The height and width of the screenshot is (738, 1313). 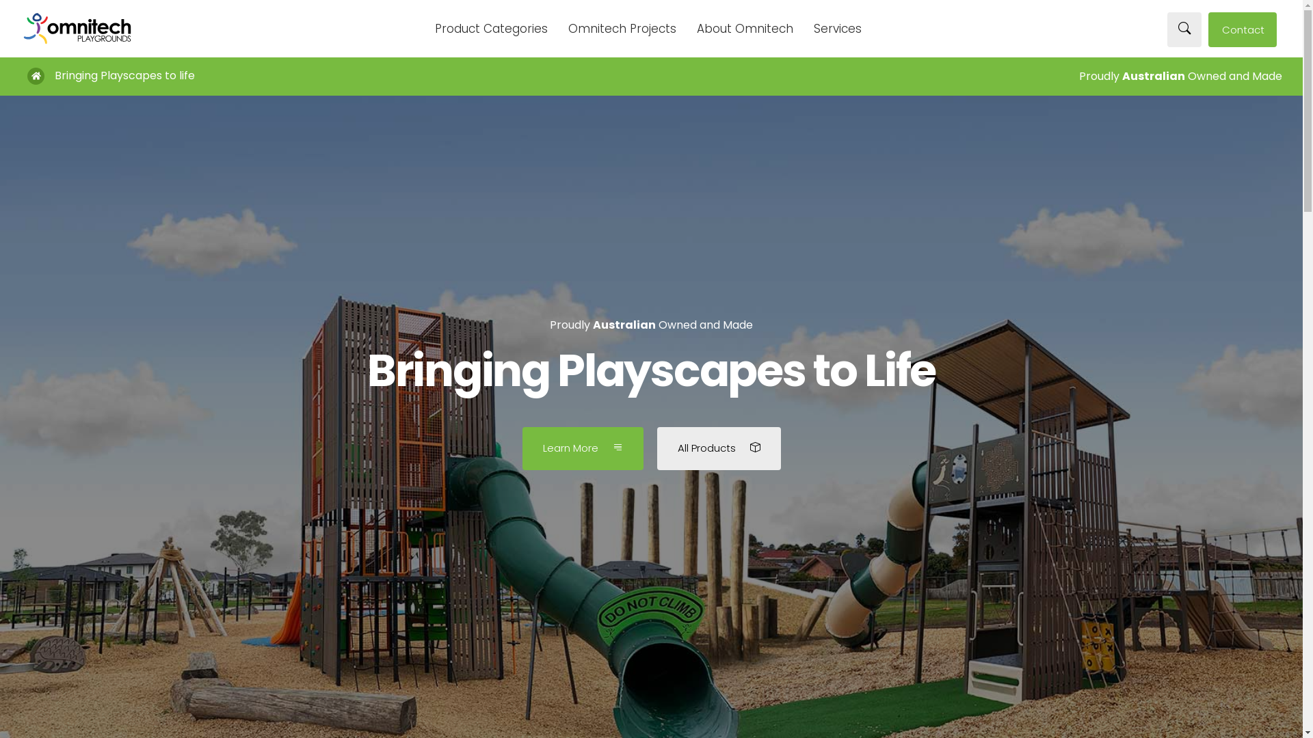 What do you see at coordinates (491, 30) in the screenshot?
I see `Product Categories` at bounding box center [491, 30].